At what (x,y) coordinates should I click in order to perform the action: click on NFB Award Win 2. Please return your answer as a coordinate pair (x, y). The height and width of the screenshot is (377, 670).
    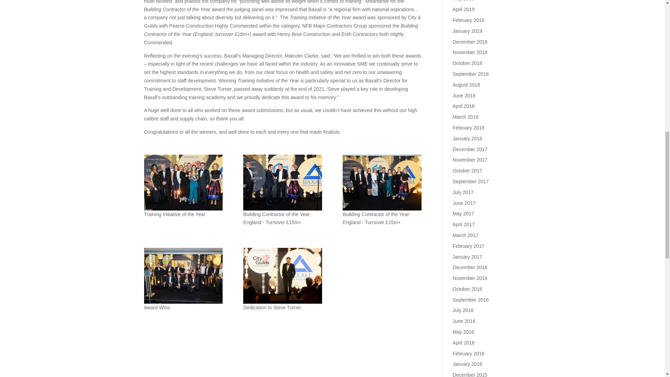
    Looking at the image, I should click on (183, 182).